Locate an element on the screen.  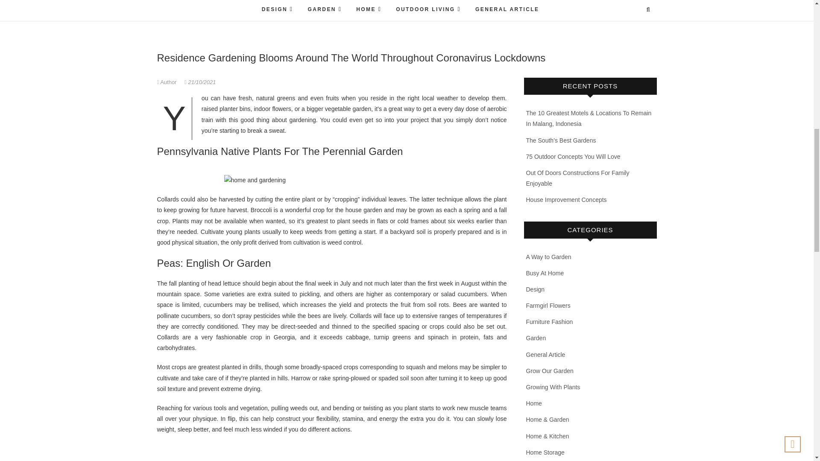
Author is located at coordinates (168, 82).